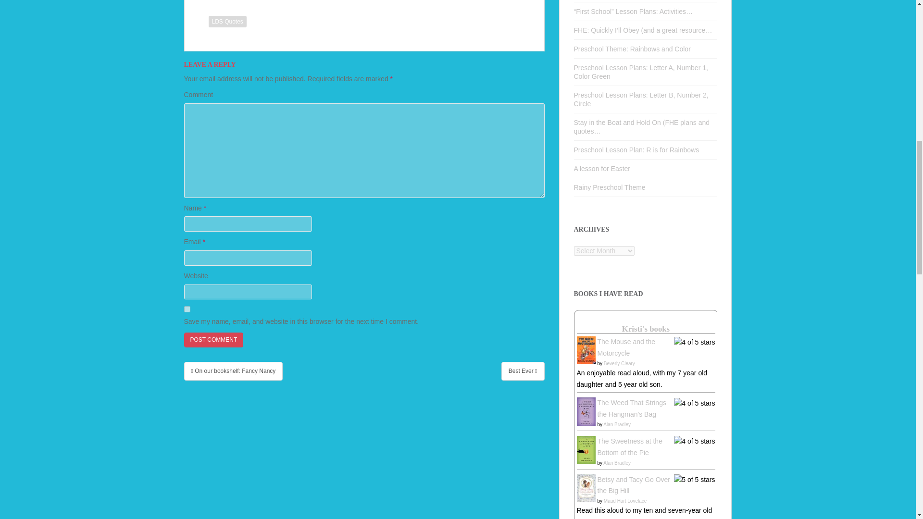  I want to click on Preschool Theme: Rainbows and Color, so click(632, 49).